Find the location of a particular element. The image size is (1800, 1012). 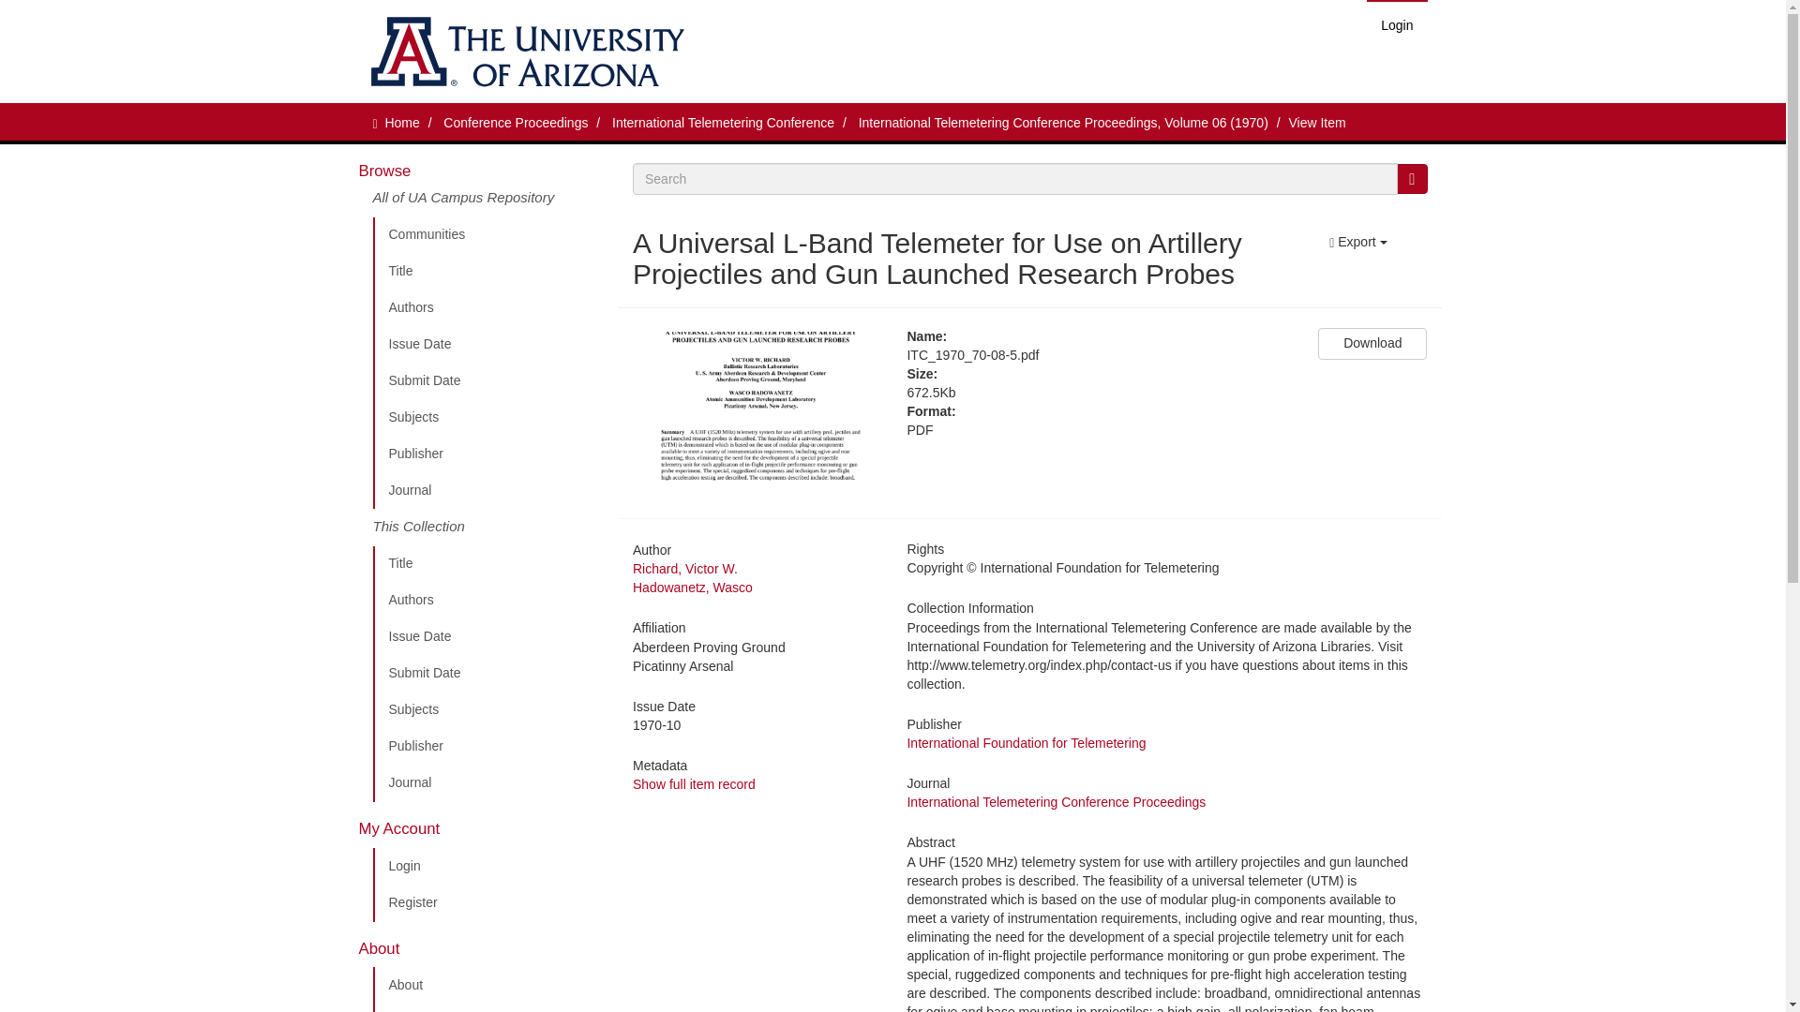

Register is located at coordinates (488, 902).